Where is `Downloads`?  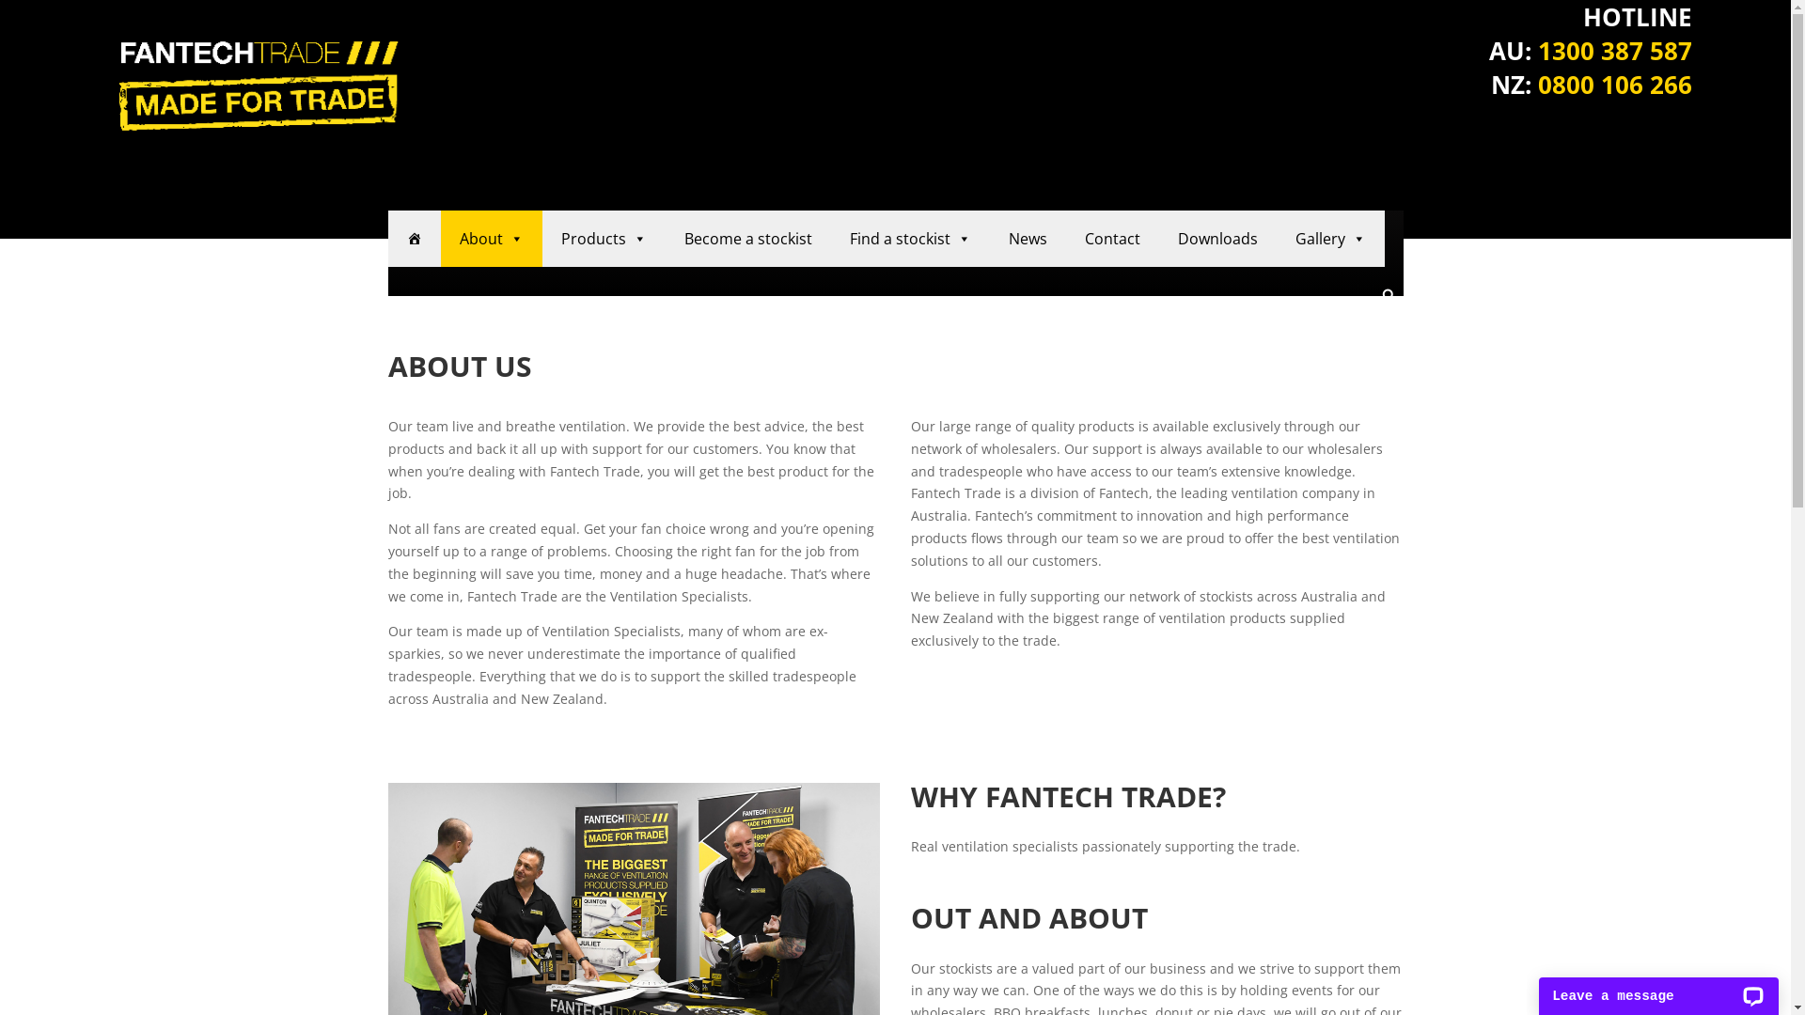 Downloads is located at coordinates (1216, 239).